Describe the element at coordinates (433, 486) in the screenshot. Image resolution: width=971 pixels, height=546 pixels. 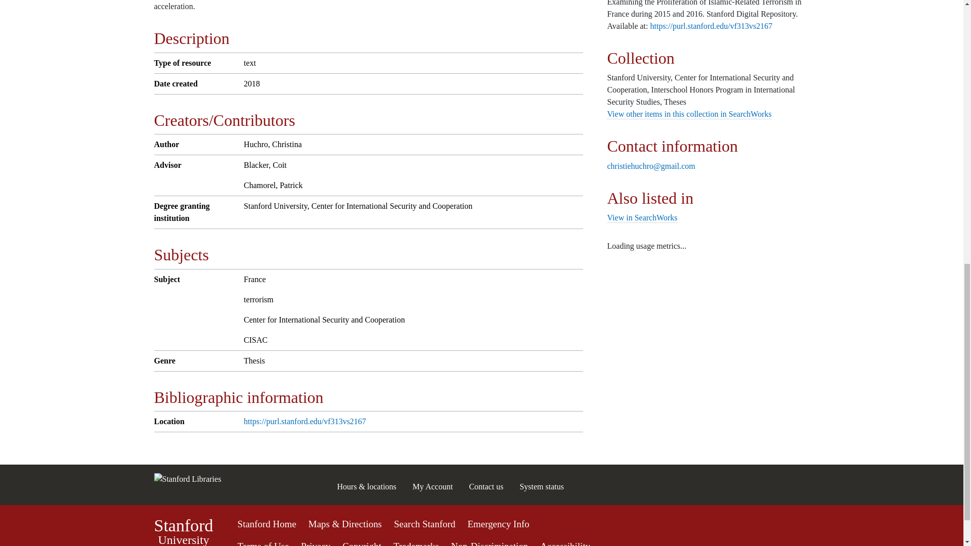
I see `Terms of use for sites` at that location.